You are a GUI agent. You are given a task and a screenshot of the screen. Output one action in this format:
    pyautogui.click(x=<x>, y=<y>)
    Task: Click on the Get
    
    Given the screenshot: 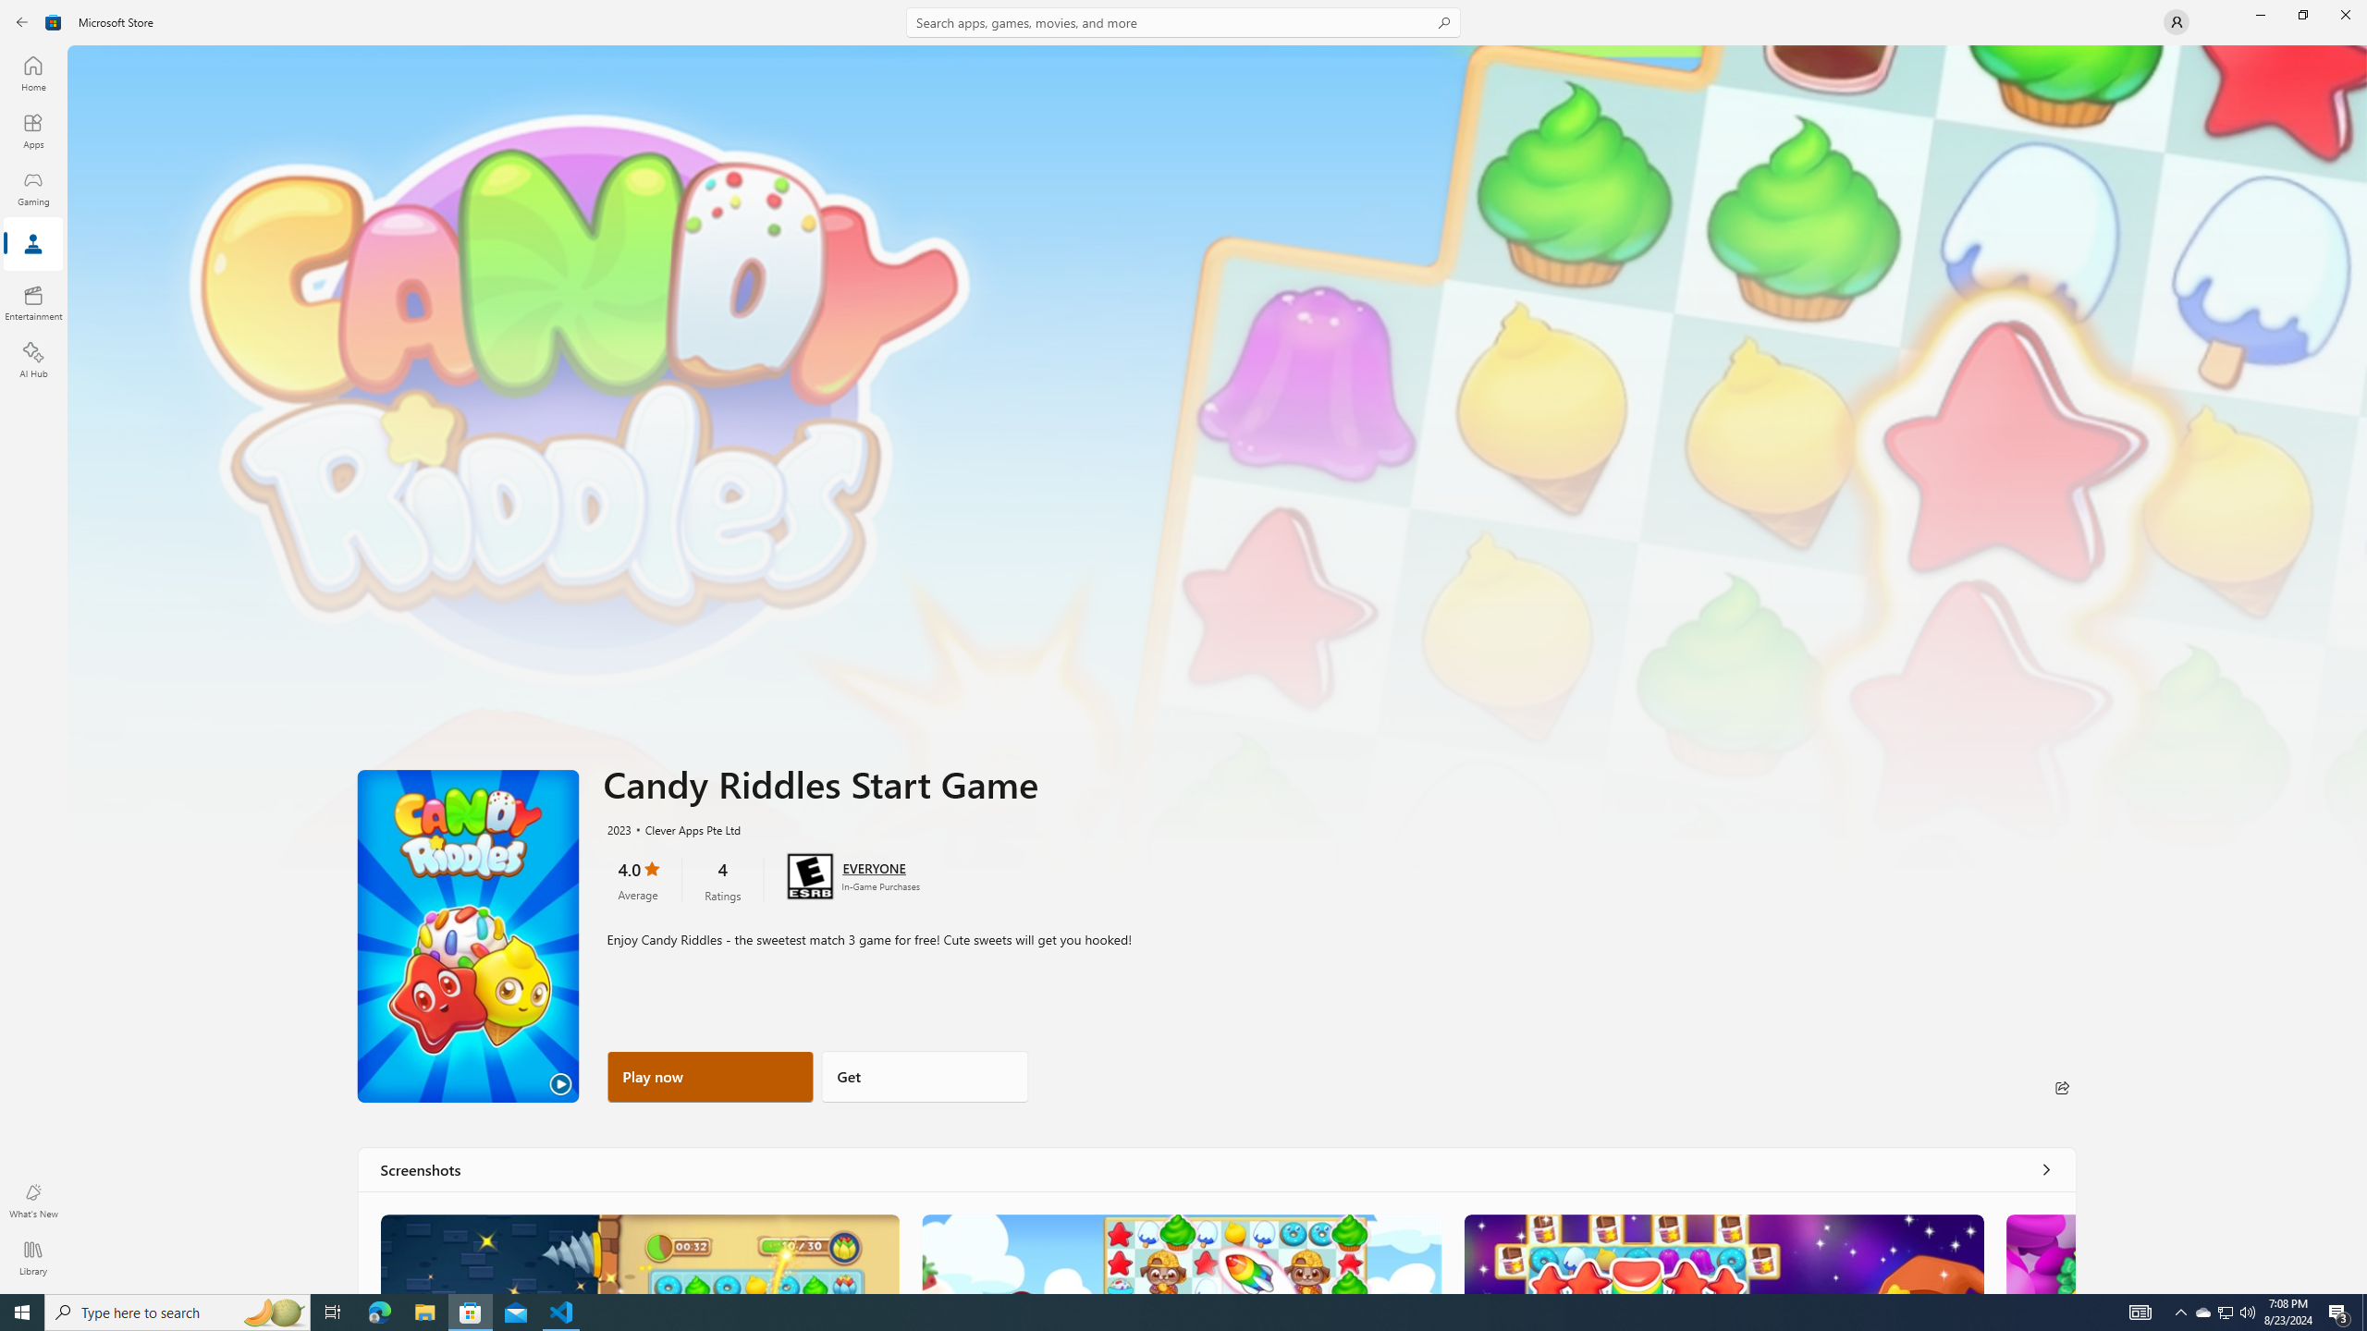 What is the action you would take?
    pyautogui.click(x=925, y=1076)
    